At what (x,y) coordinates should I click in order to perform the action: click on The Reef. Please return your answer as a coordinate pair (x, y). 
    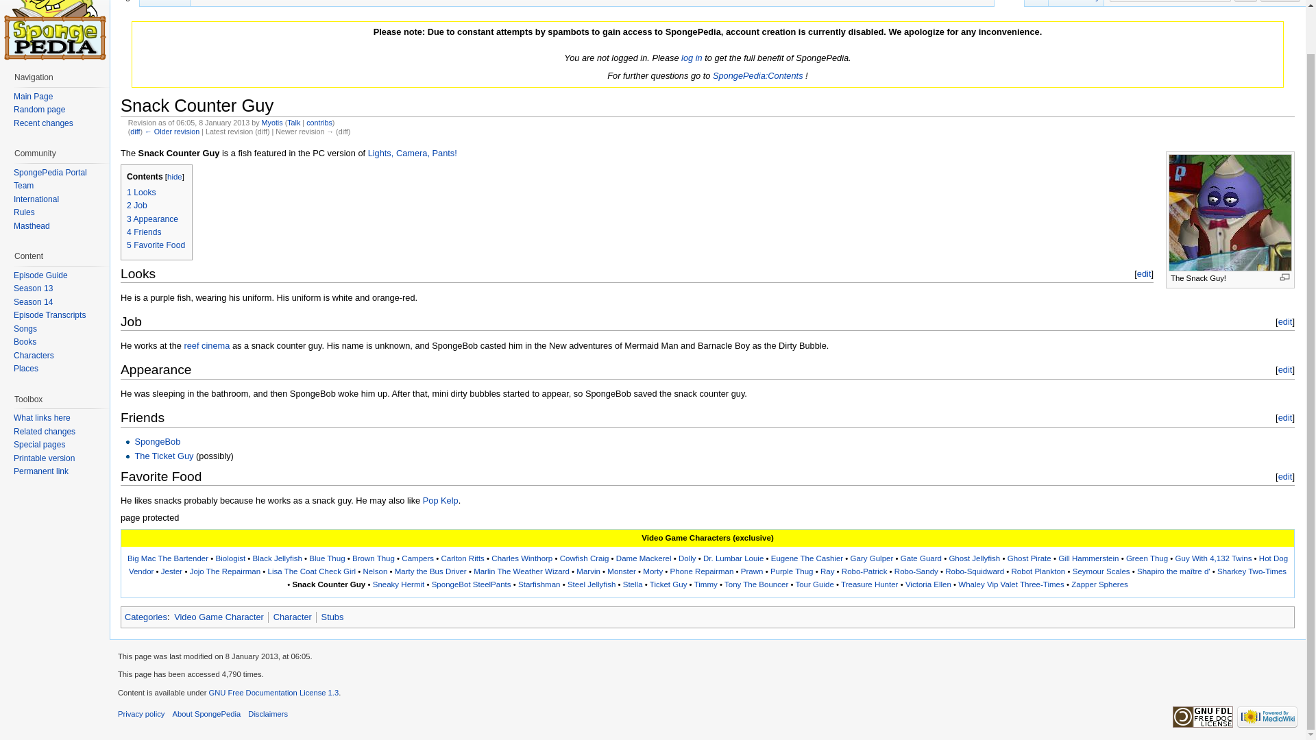
    Looking at the image, I should click on (206, 345).